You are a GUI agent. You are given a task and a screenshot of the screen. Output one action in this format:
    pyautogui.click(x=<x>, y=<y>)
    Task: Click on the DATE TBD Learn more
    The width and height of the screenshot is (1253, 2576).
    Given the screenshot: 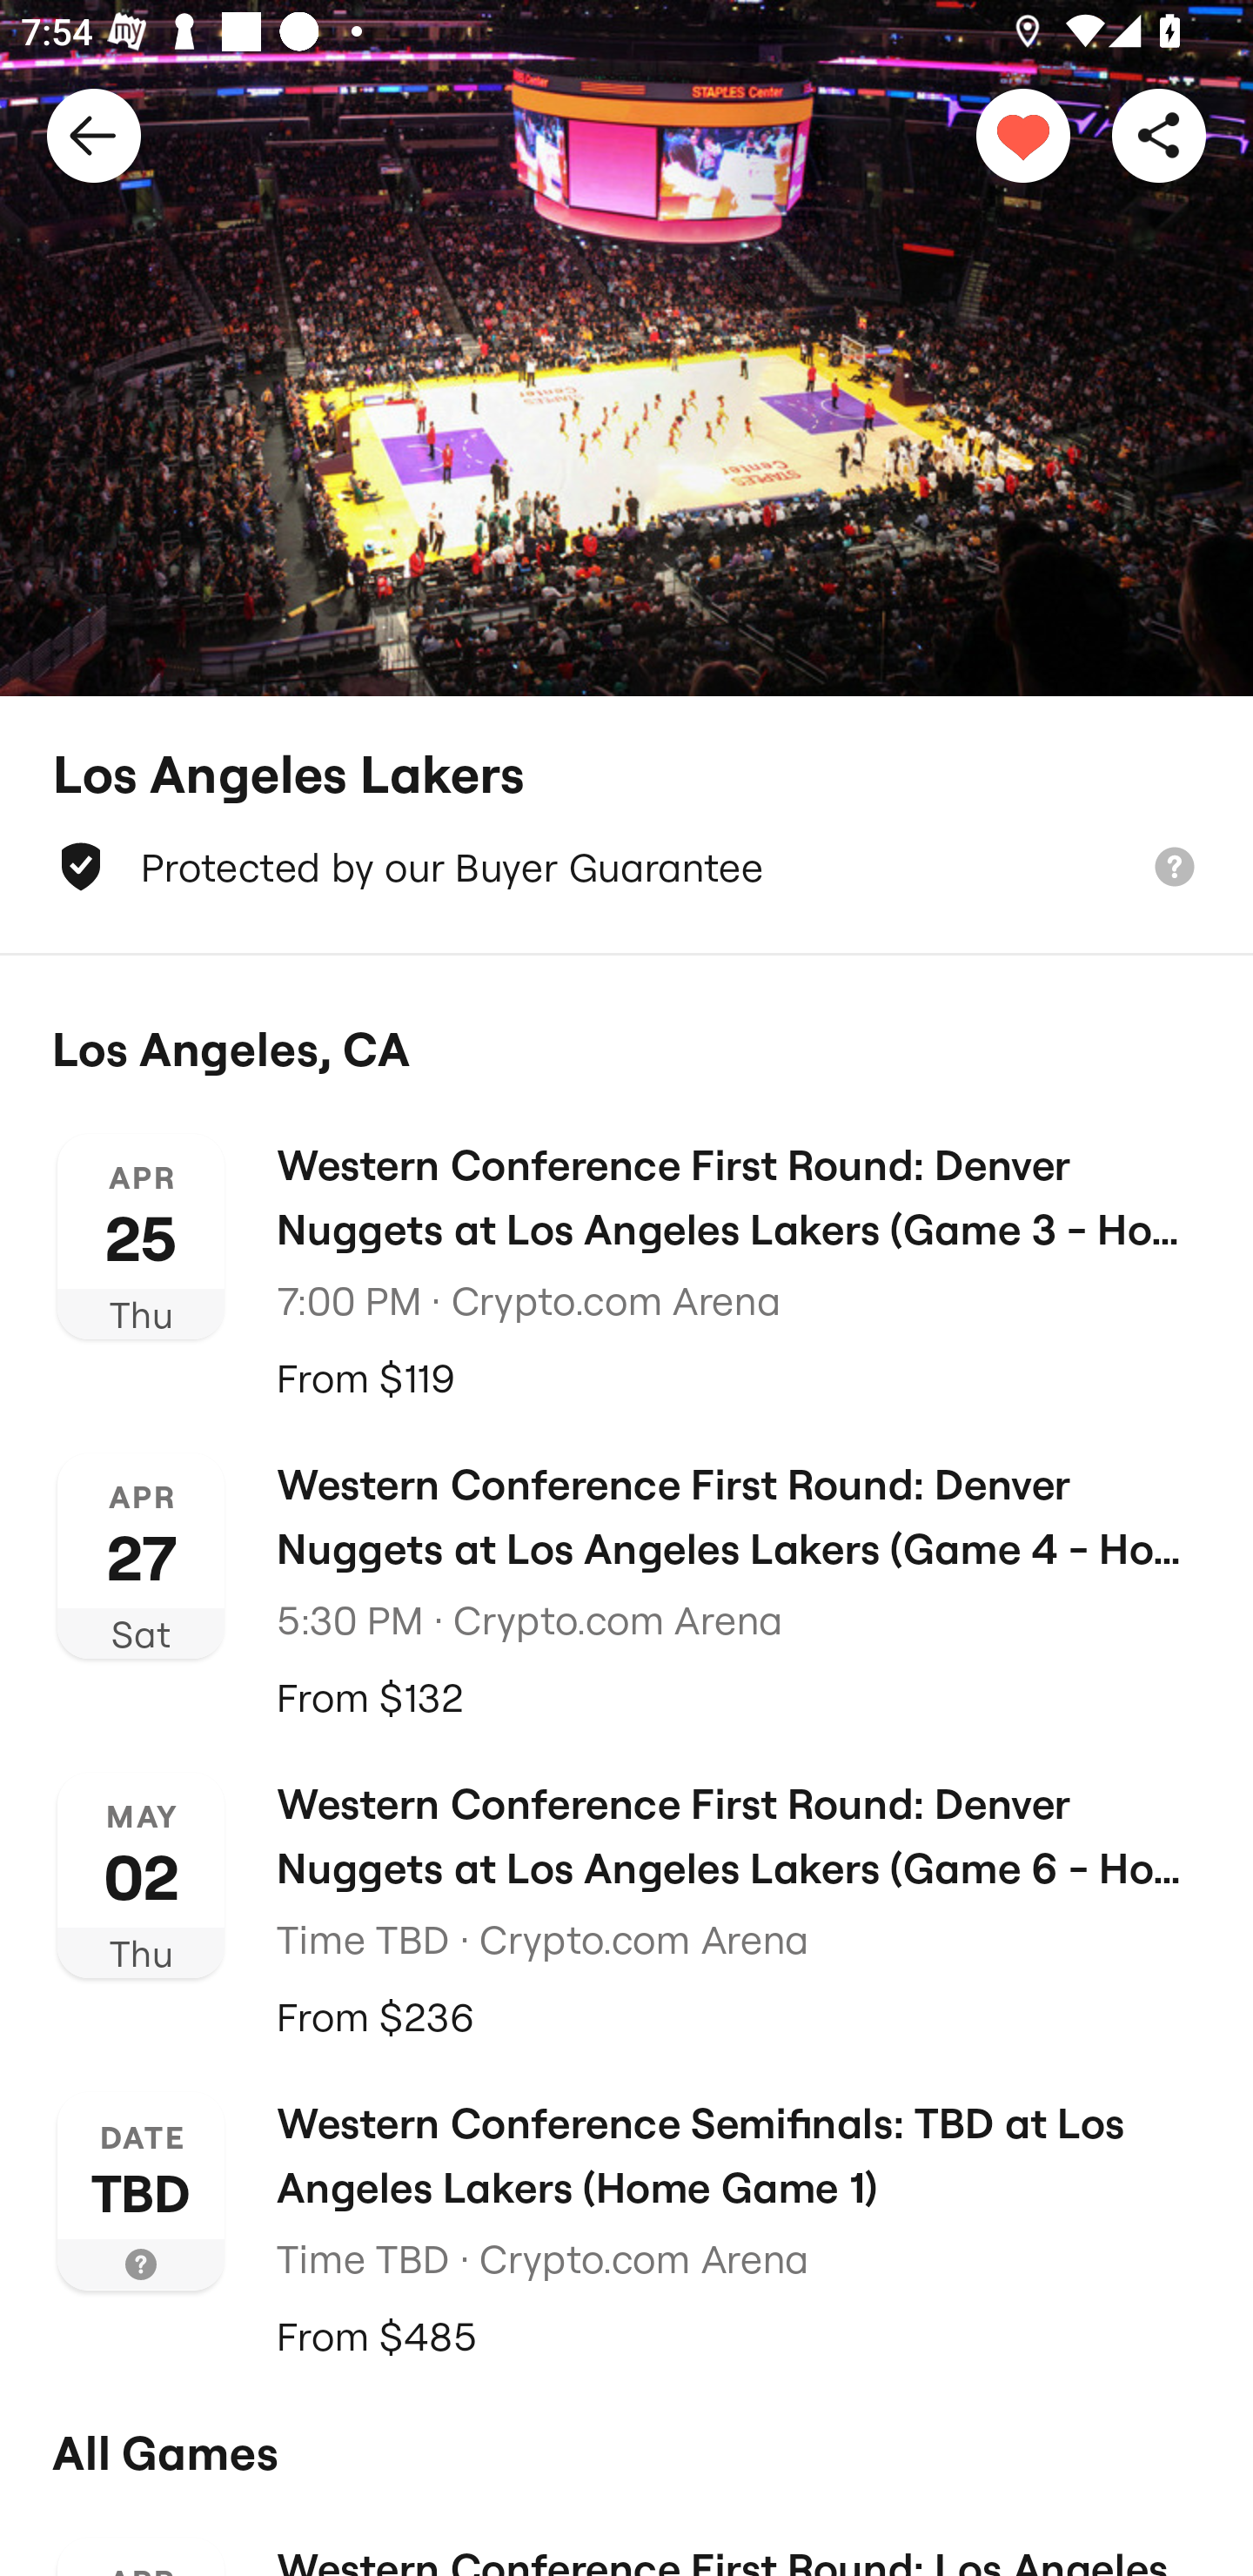 What is the action you would take?
    pyautogui.click(x=141, y=2190)
    